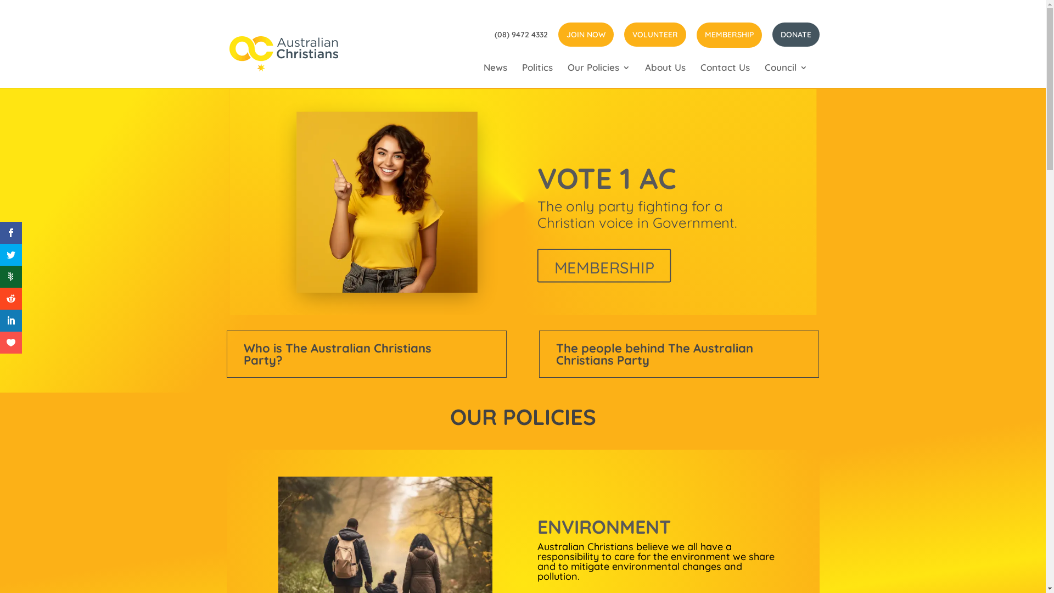 The image size is (1054, 593). What do you see at coordinates (725, 76) in the screenshot?
I see `Contact Us` at bounding box center [725, 76].